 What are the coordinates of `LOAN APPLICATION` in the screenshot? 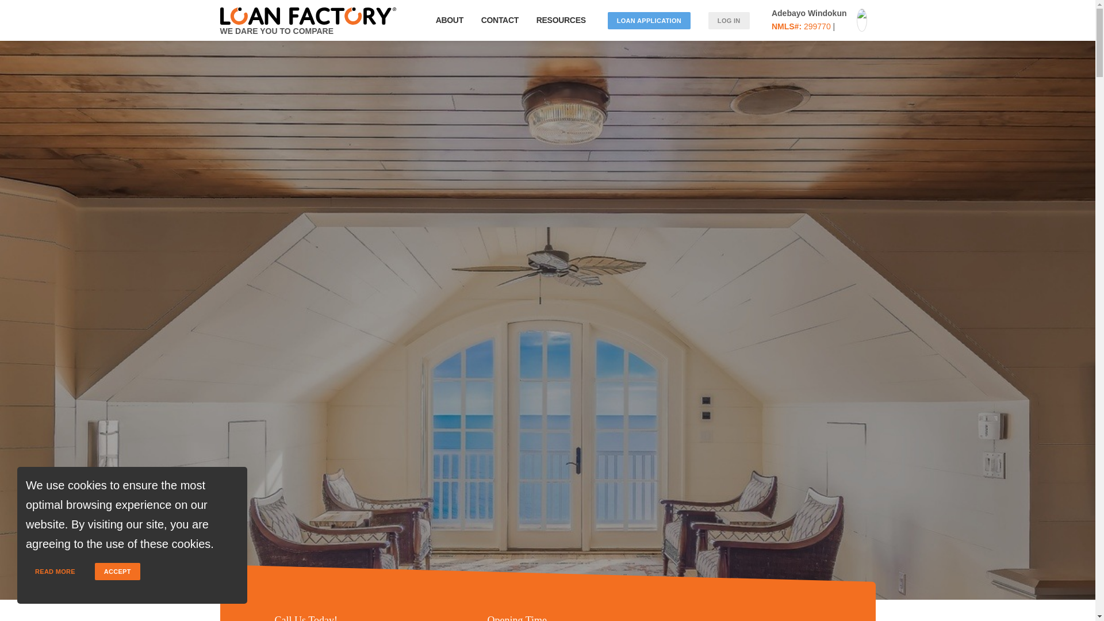 It's located at (649, 20).